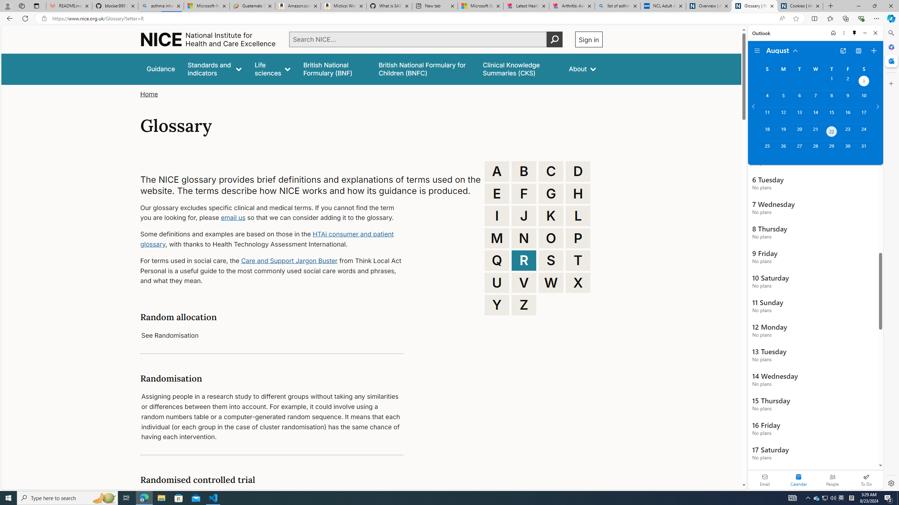 Image resolution: width=899 pixels, height=505 pixels. Describe the element at coordinates (799, 480) in the screenshot. I see `Selected calendar module. Date today is 22` at that location.